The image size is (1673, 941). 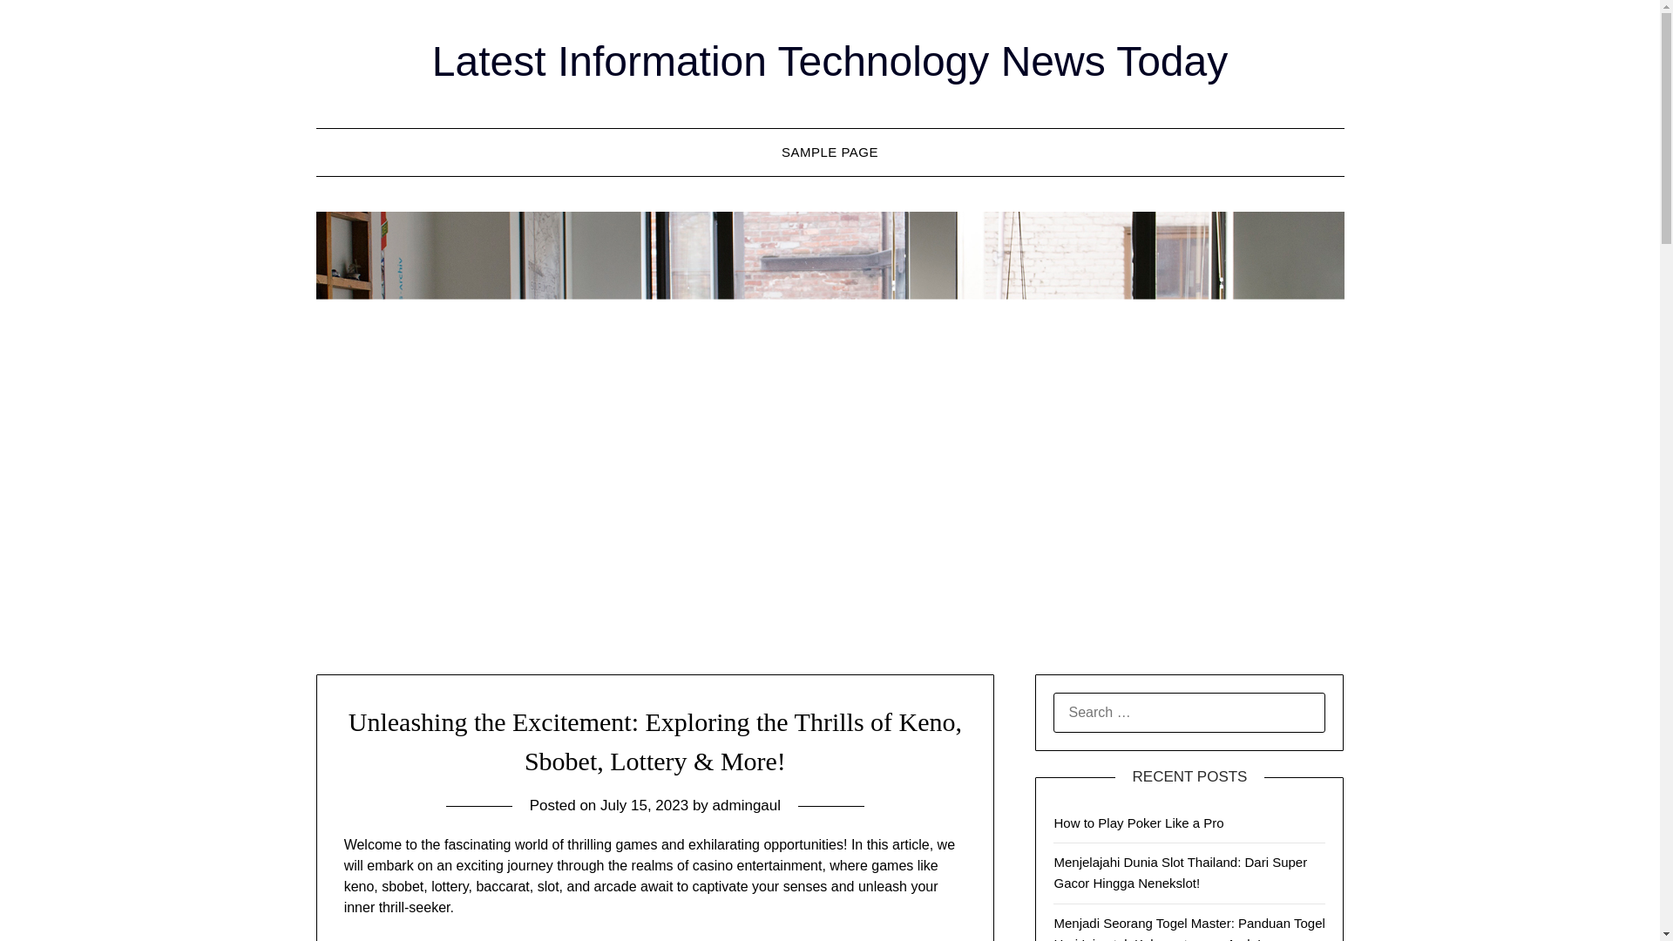 I want to click on Search, so click(x=44, y=25).